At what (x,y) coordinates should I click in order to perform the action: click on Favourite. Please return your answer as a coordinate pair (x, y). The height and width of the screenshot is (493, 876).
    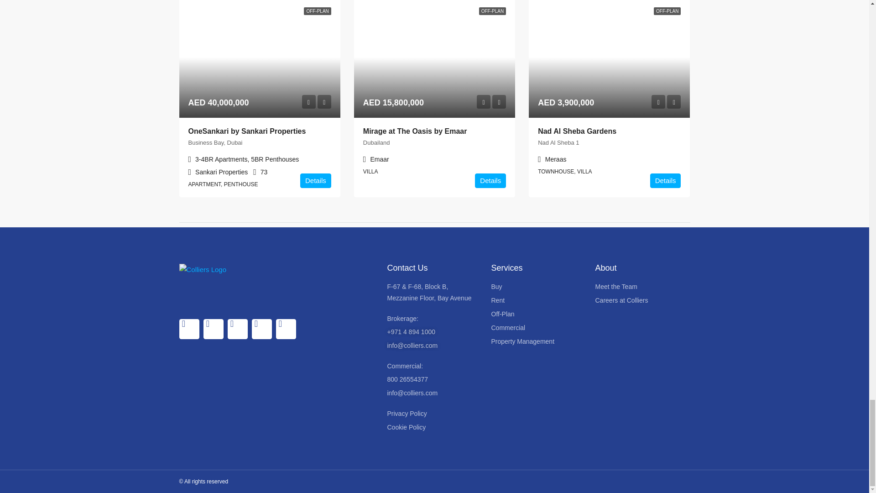
    Looking at the image, I should click on (673, 101).